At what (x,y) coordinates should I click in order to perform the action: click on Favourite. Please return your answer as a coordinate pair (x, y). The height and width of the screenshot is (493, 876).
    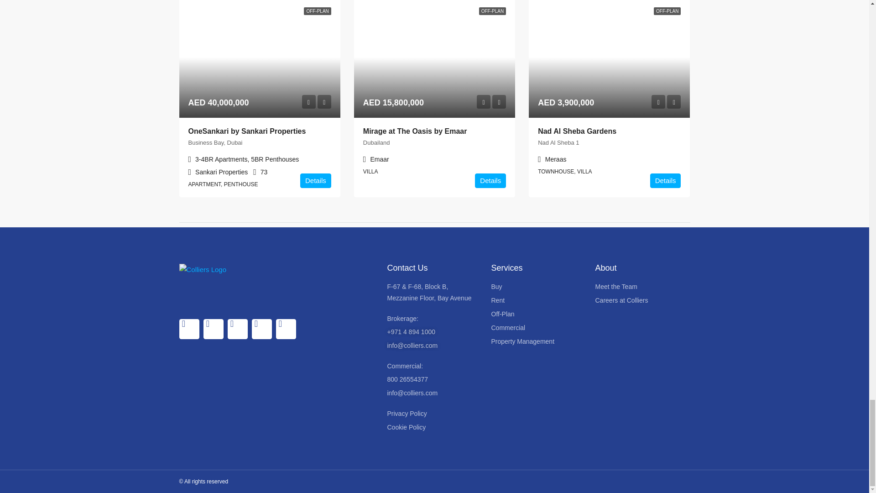
    Looking at the image, I should click on (673, 101).